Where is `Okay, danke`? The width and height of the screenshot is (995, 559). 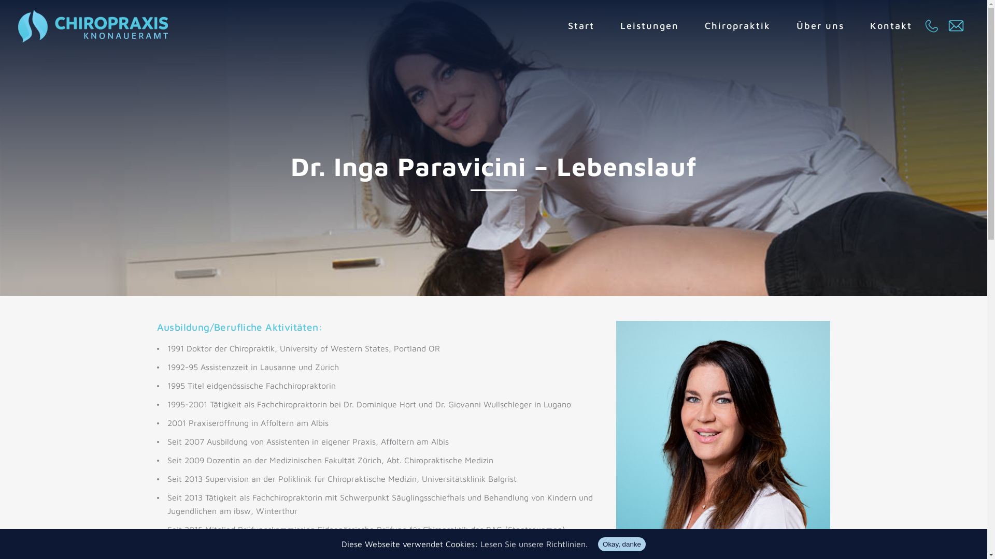
Okay, danke is located at coordinates (622, 545).